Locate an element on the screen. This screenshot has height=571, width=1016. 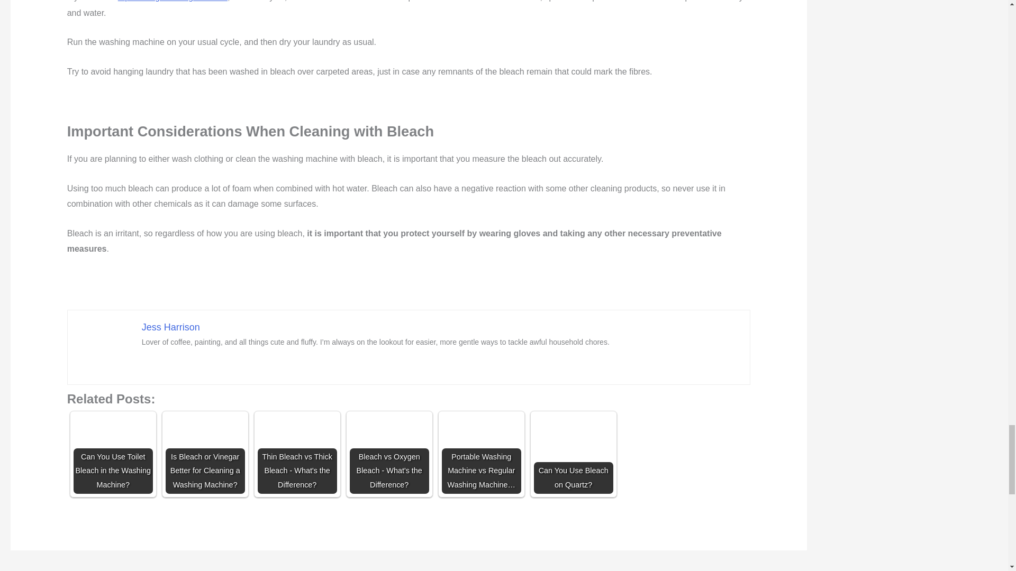
Can You Put Converse Trainers in the Washing Machine? is located at coordinates (782, 569).